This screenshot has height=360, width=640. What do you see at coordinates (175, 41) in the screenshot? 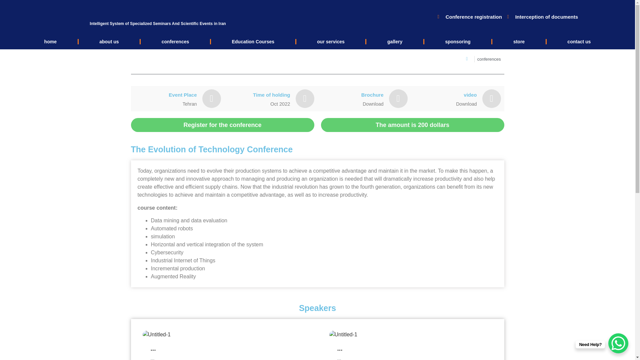
I see `conferences` at bounding box center [175, 41].